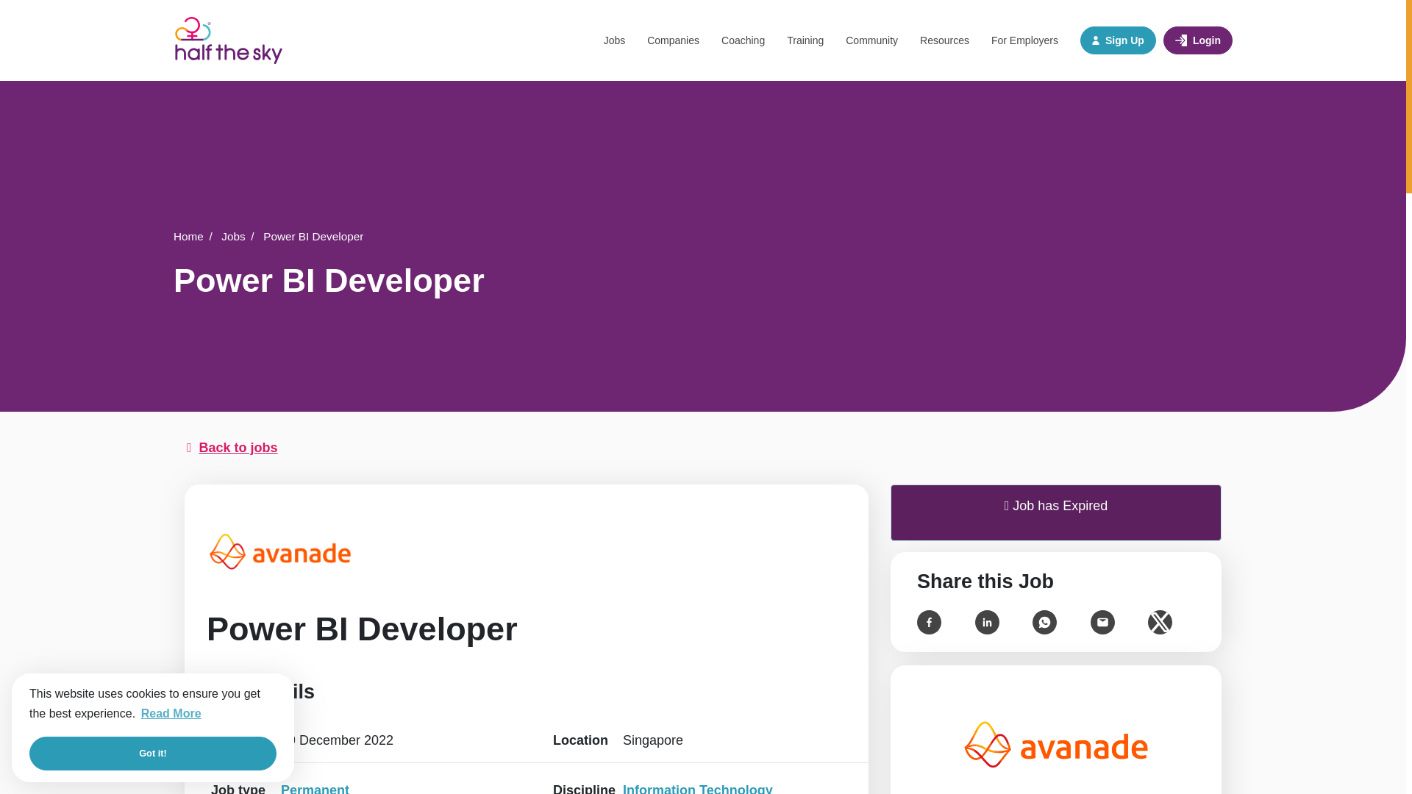 This screenshot has width=1412, height=794. Describe the element at coordinates (987, 621) in the screenshot. I see `share on LinkedIn` at that location.